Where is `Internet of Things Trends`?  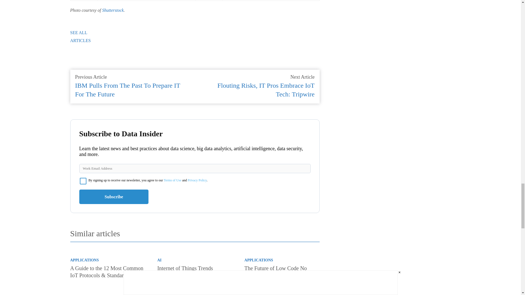 Internet of Things Trends is located at coordinates (185, 268).